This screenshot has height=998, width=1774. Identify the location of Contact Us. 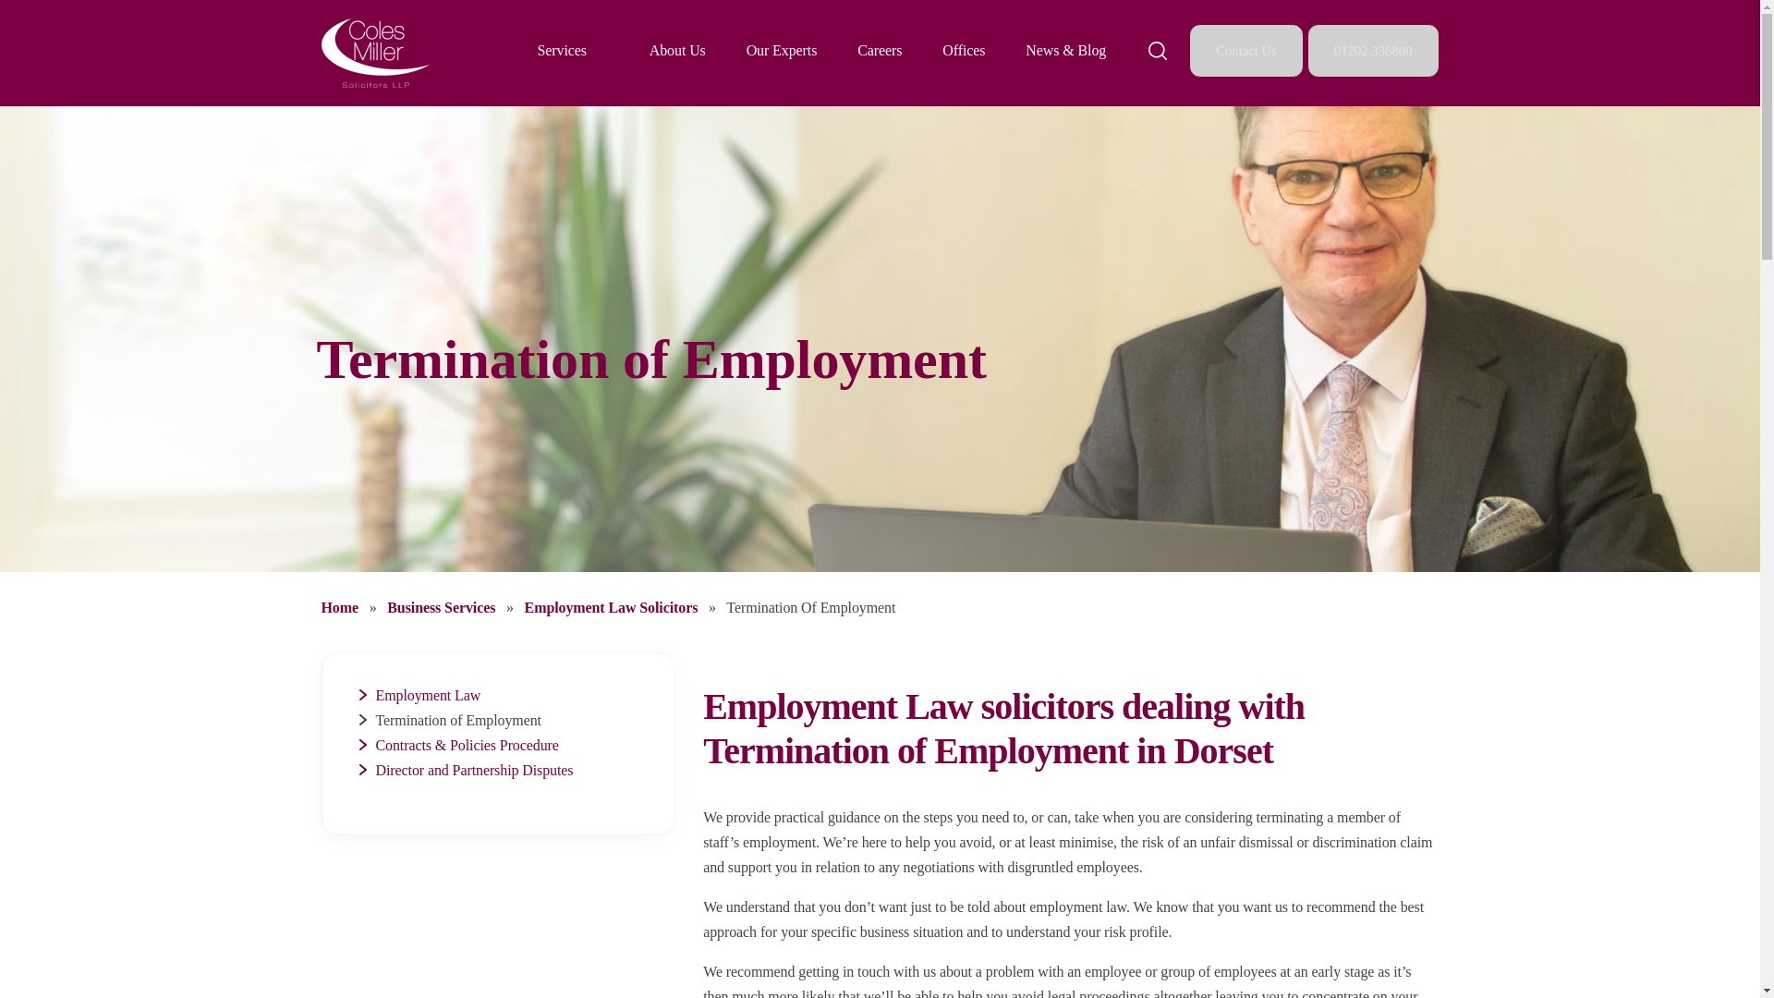
(1245, 50).